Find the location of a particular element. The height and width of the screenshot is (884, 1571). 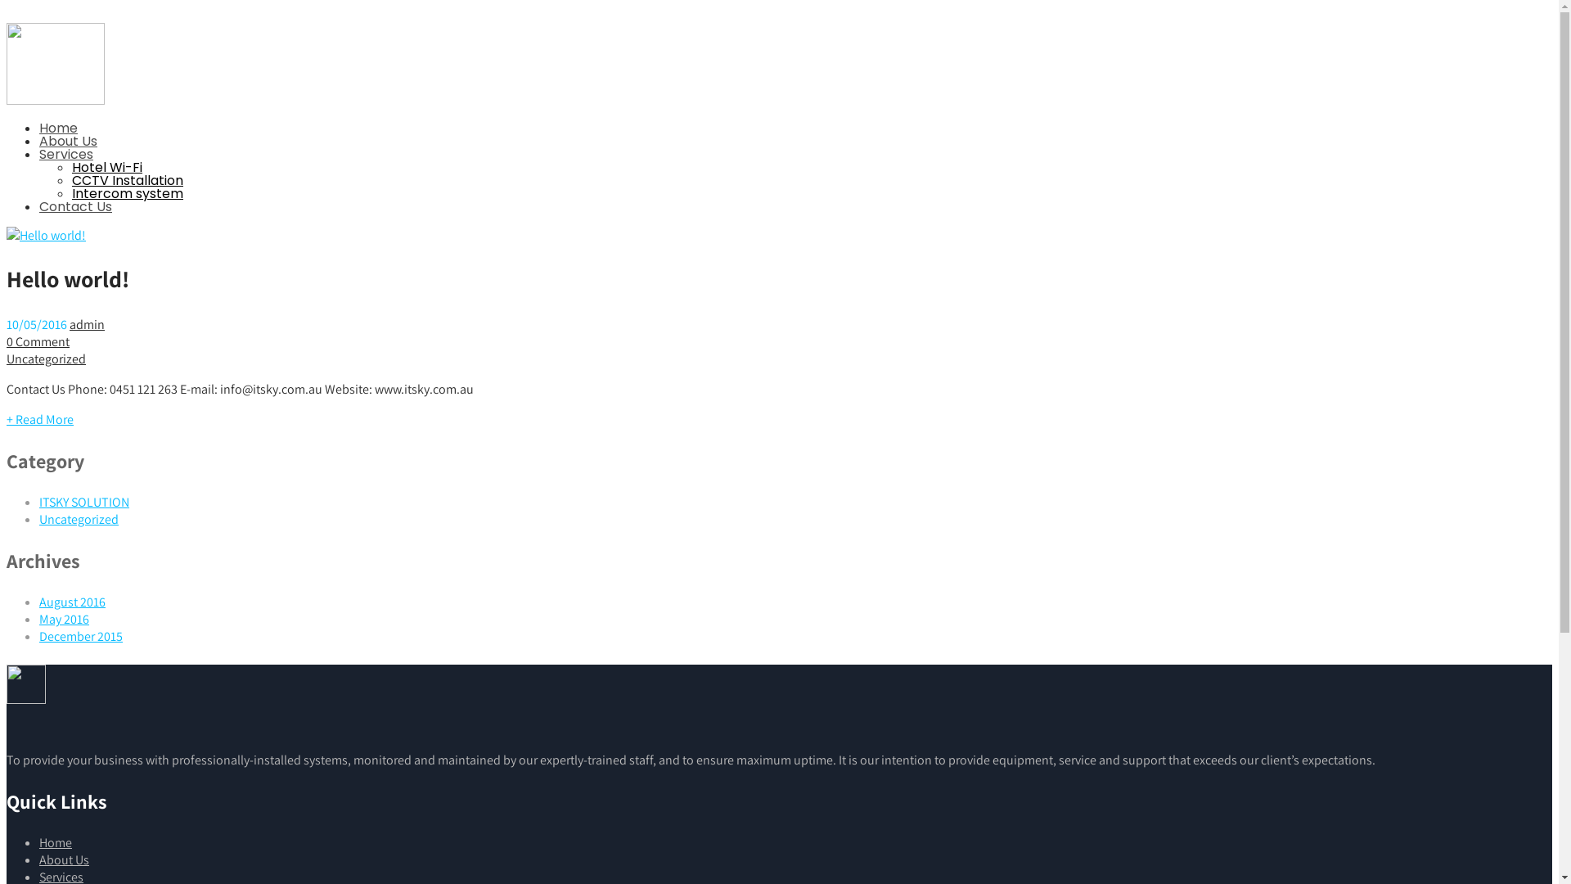

Uncategorized is located at coordinates (46, 359).